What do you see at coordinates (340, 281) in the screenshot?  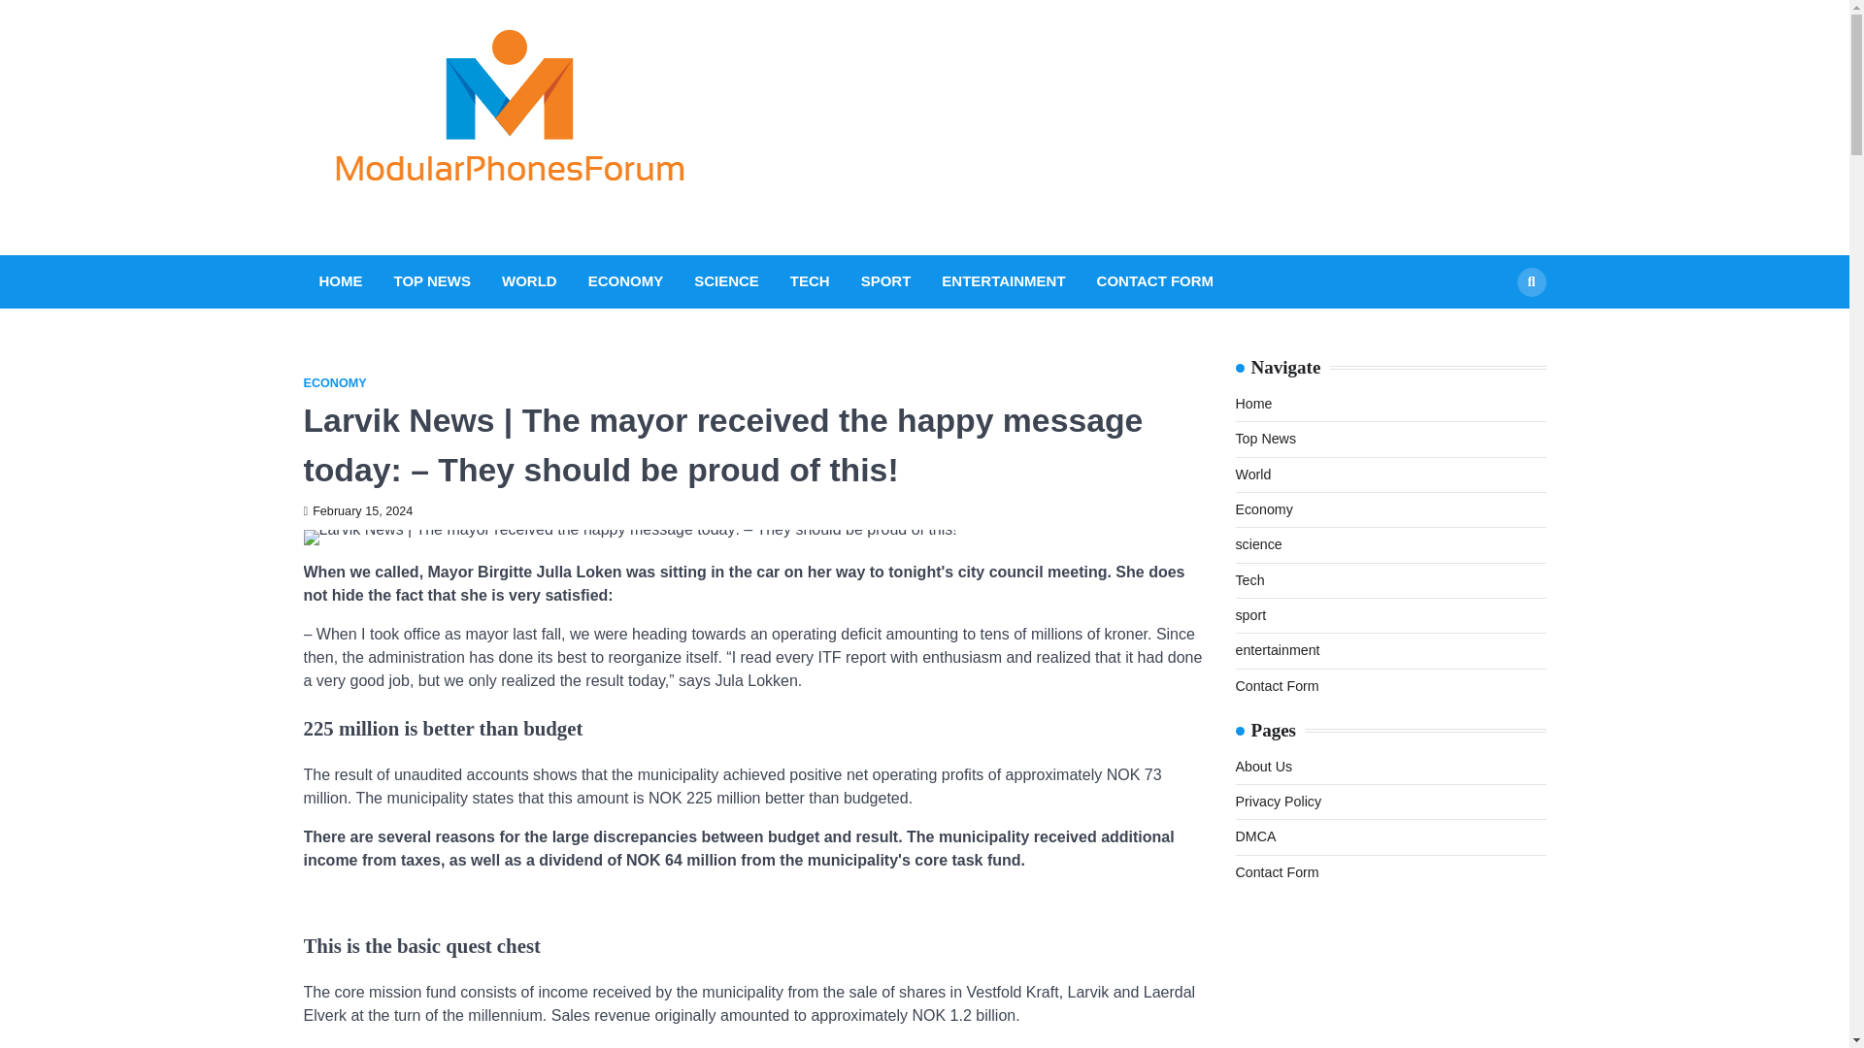 I see `HOME` at bounding box center [340, 281].